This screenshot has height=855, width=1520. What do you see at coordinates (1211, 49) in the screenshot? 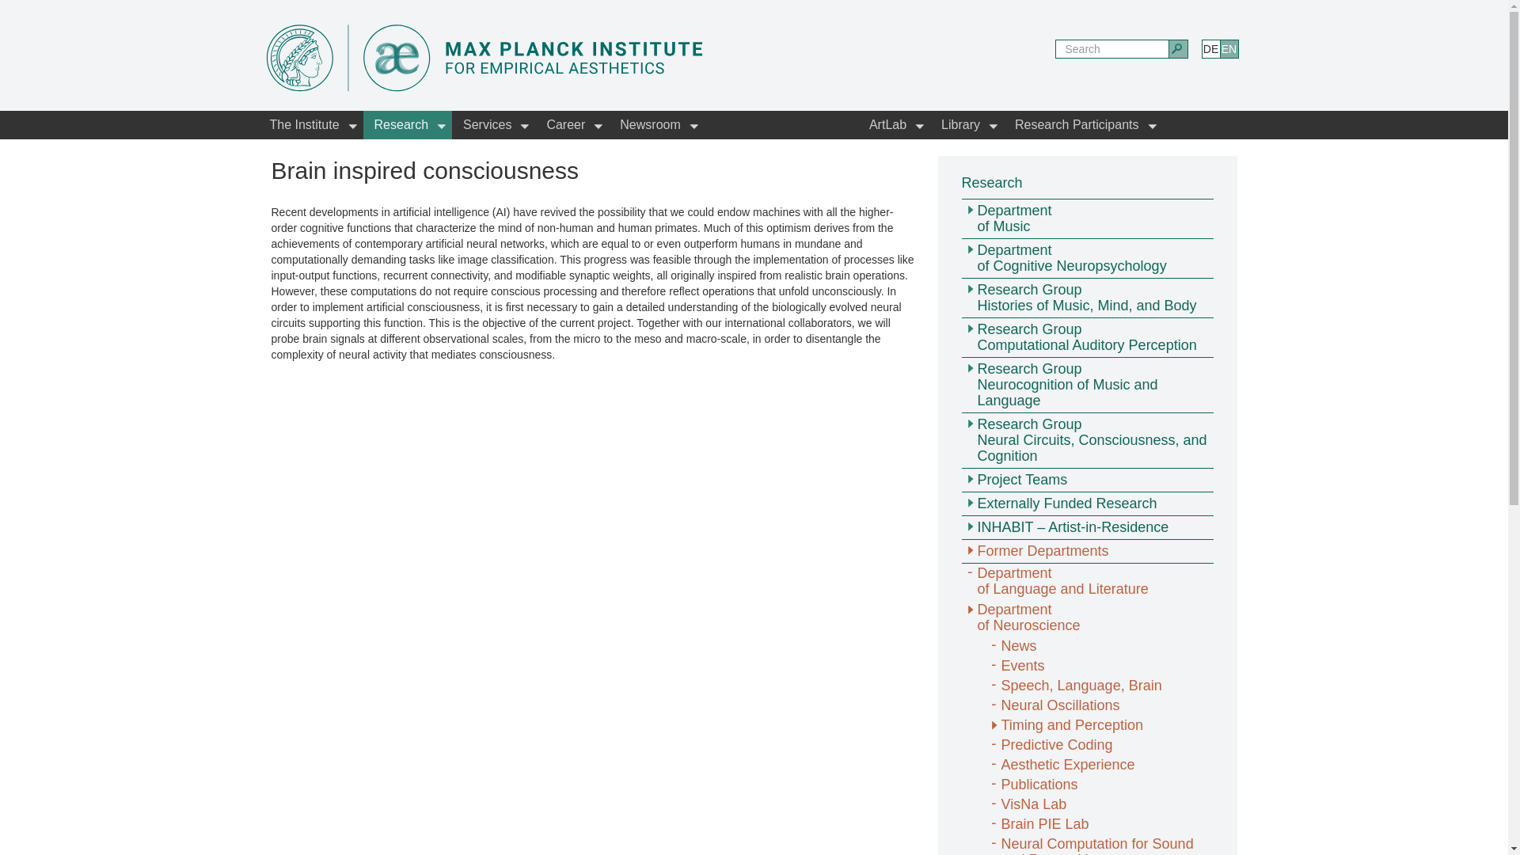
I see `DE` at bounding box center [1211, 49].